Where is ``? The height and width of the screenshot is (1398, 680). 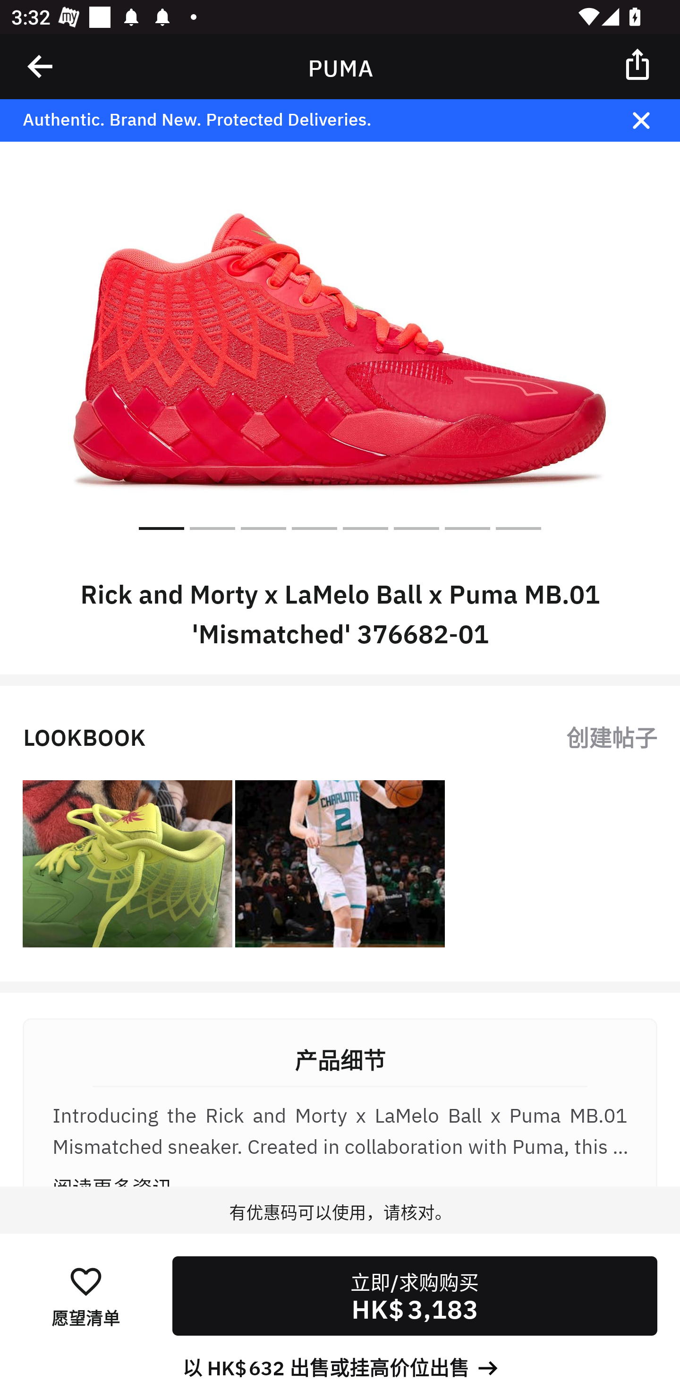  is located at coordinates (653, 120).